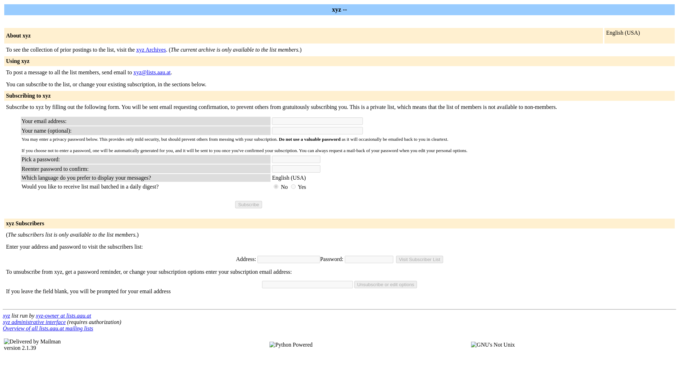 The width and height of the screenshot is (679, 382). I want to click on xyz Subscribers, so click(25, 224).